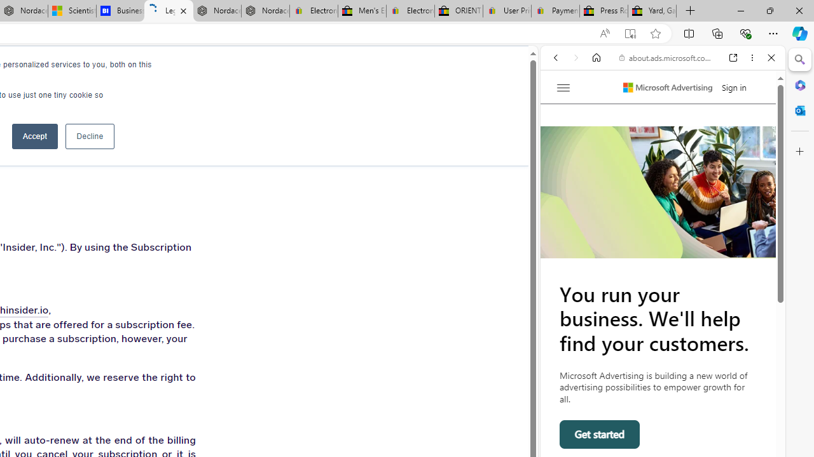 The height and width of the screenshot is (457, 814). What do you see at coordinates (240, 70) in the screenshot?
I see `CONTACT US` at bounding box center [240, 70].